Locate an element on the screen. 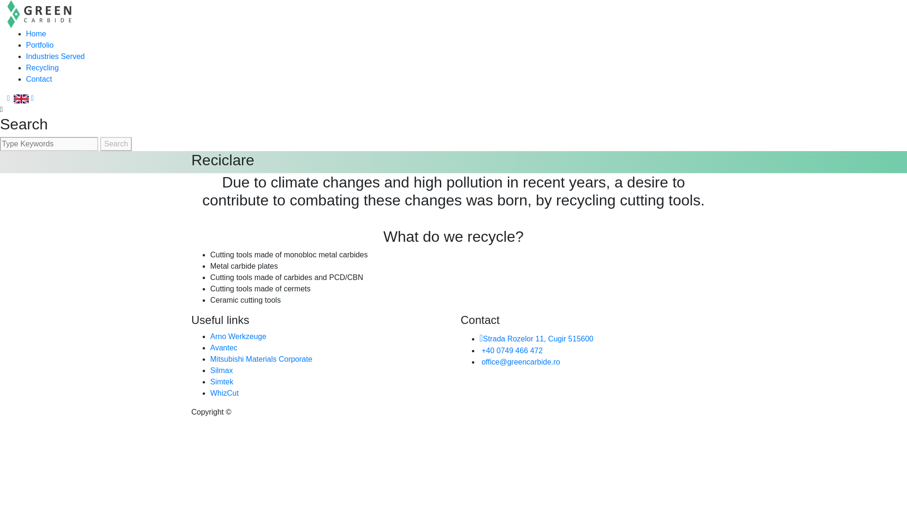  Contact is located at coordinates (39, 79).